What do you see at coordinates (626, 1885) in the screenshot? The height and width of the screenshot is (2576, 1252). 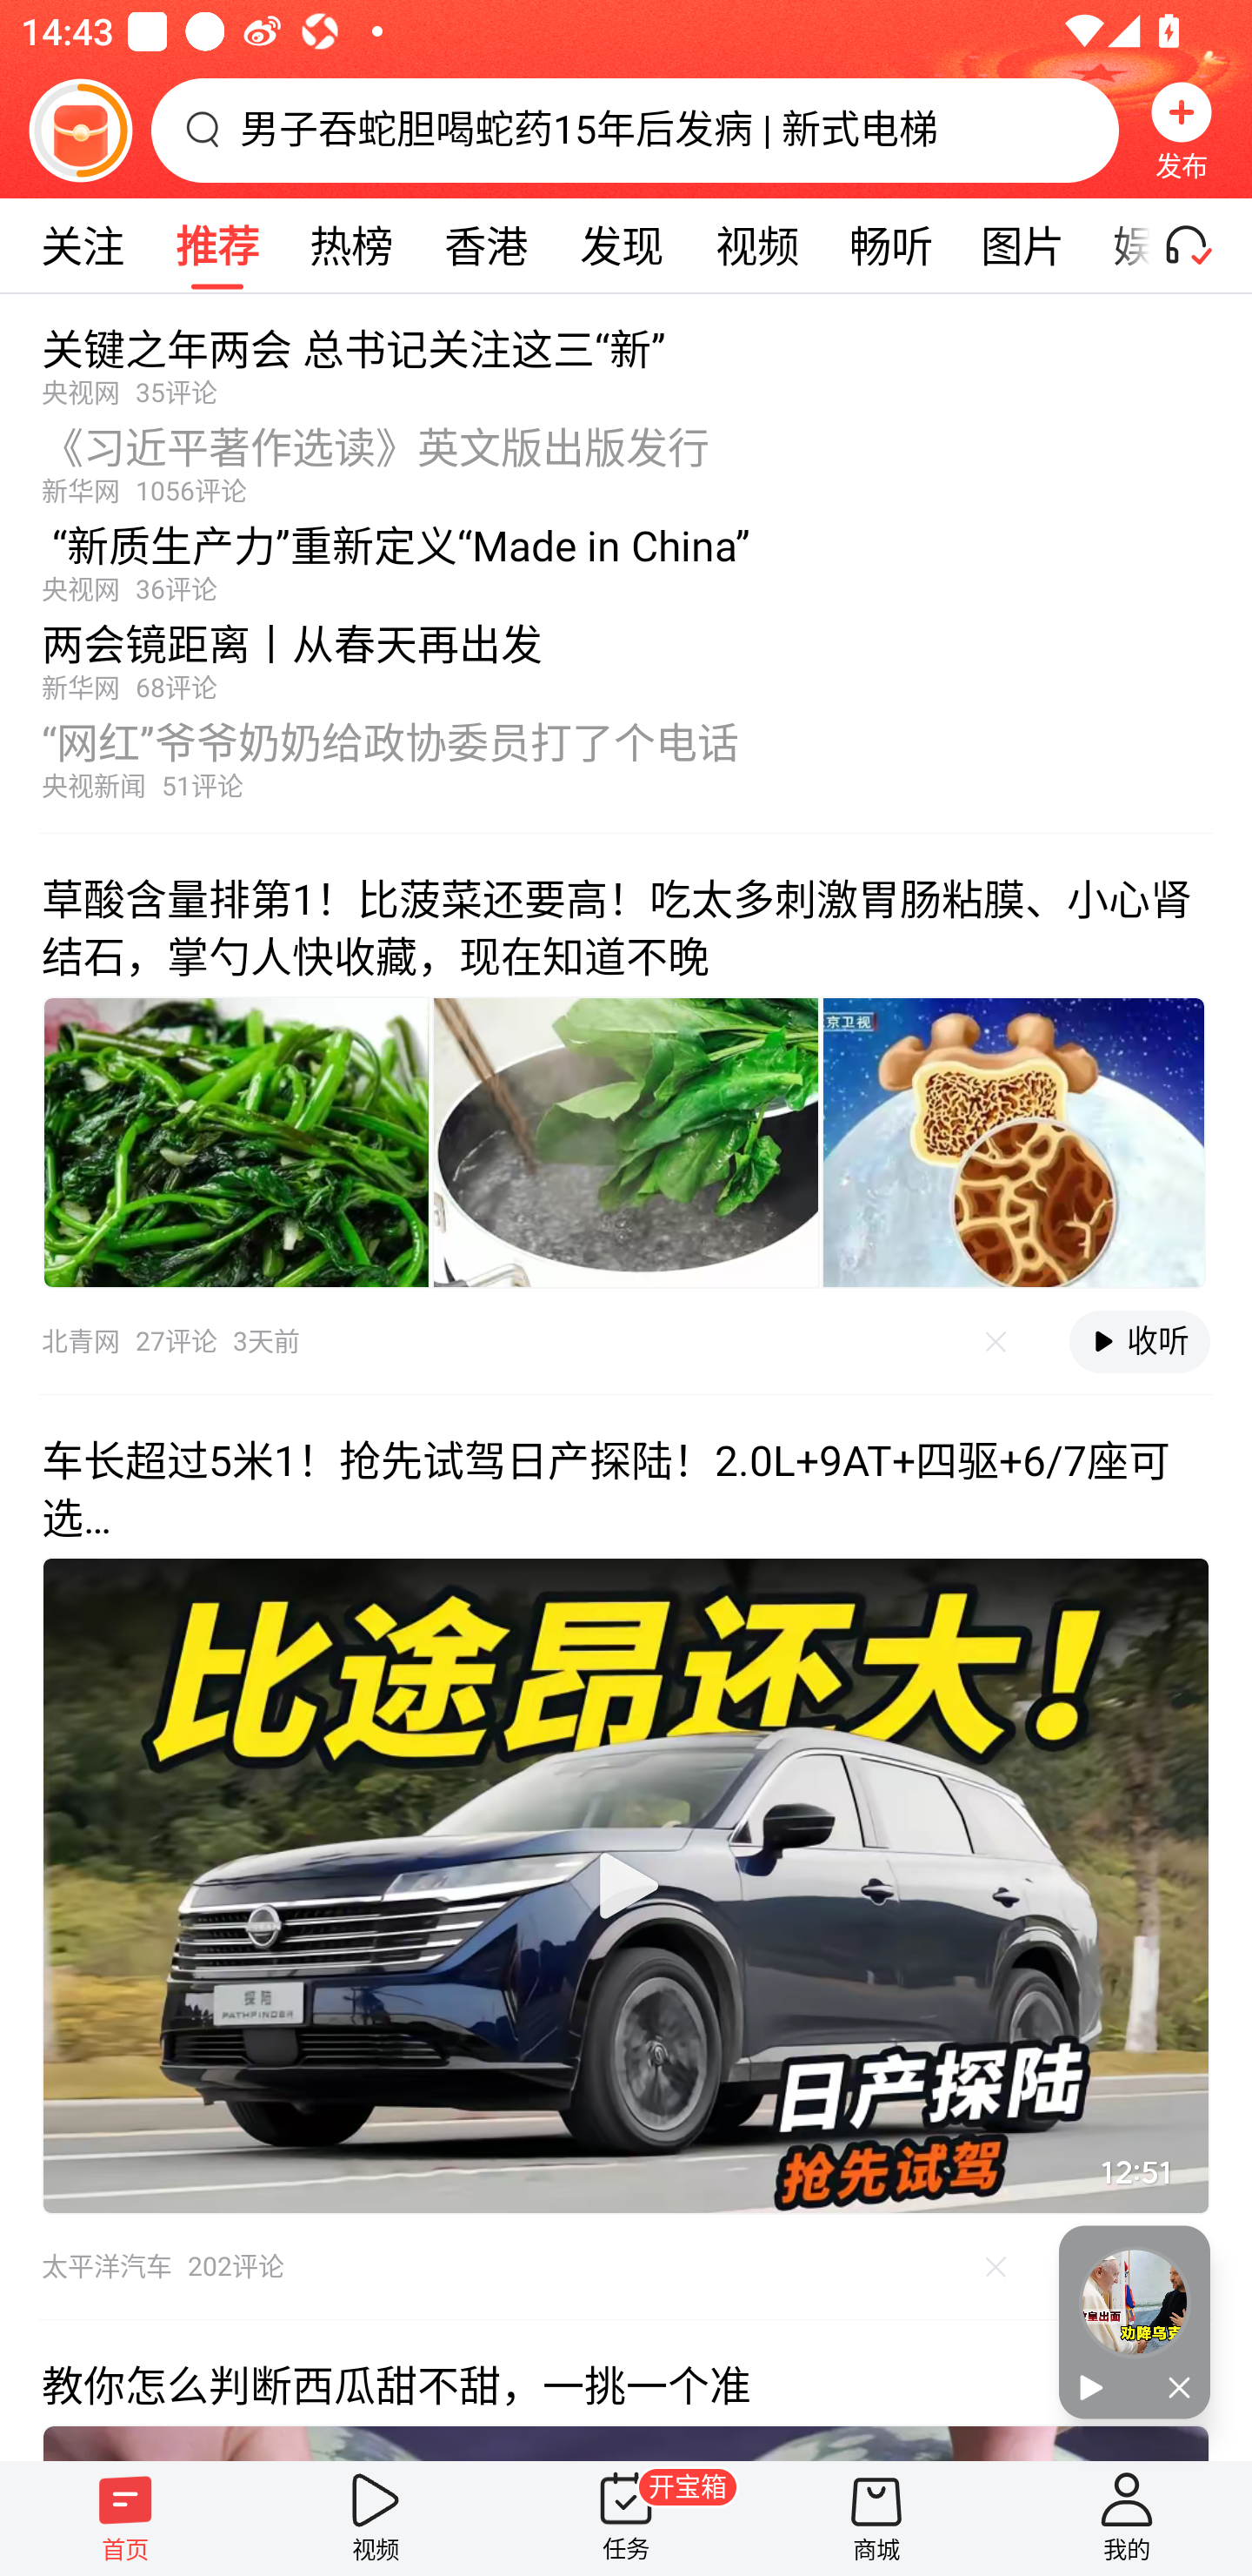 I see `播放视频 视频播放器，双击屏幕打开播放控制` at bounding box center [626, 1885].